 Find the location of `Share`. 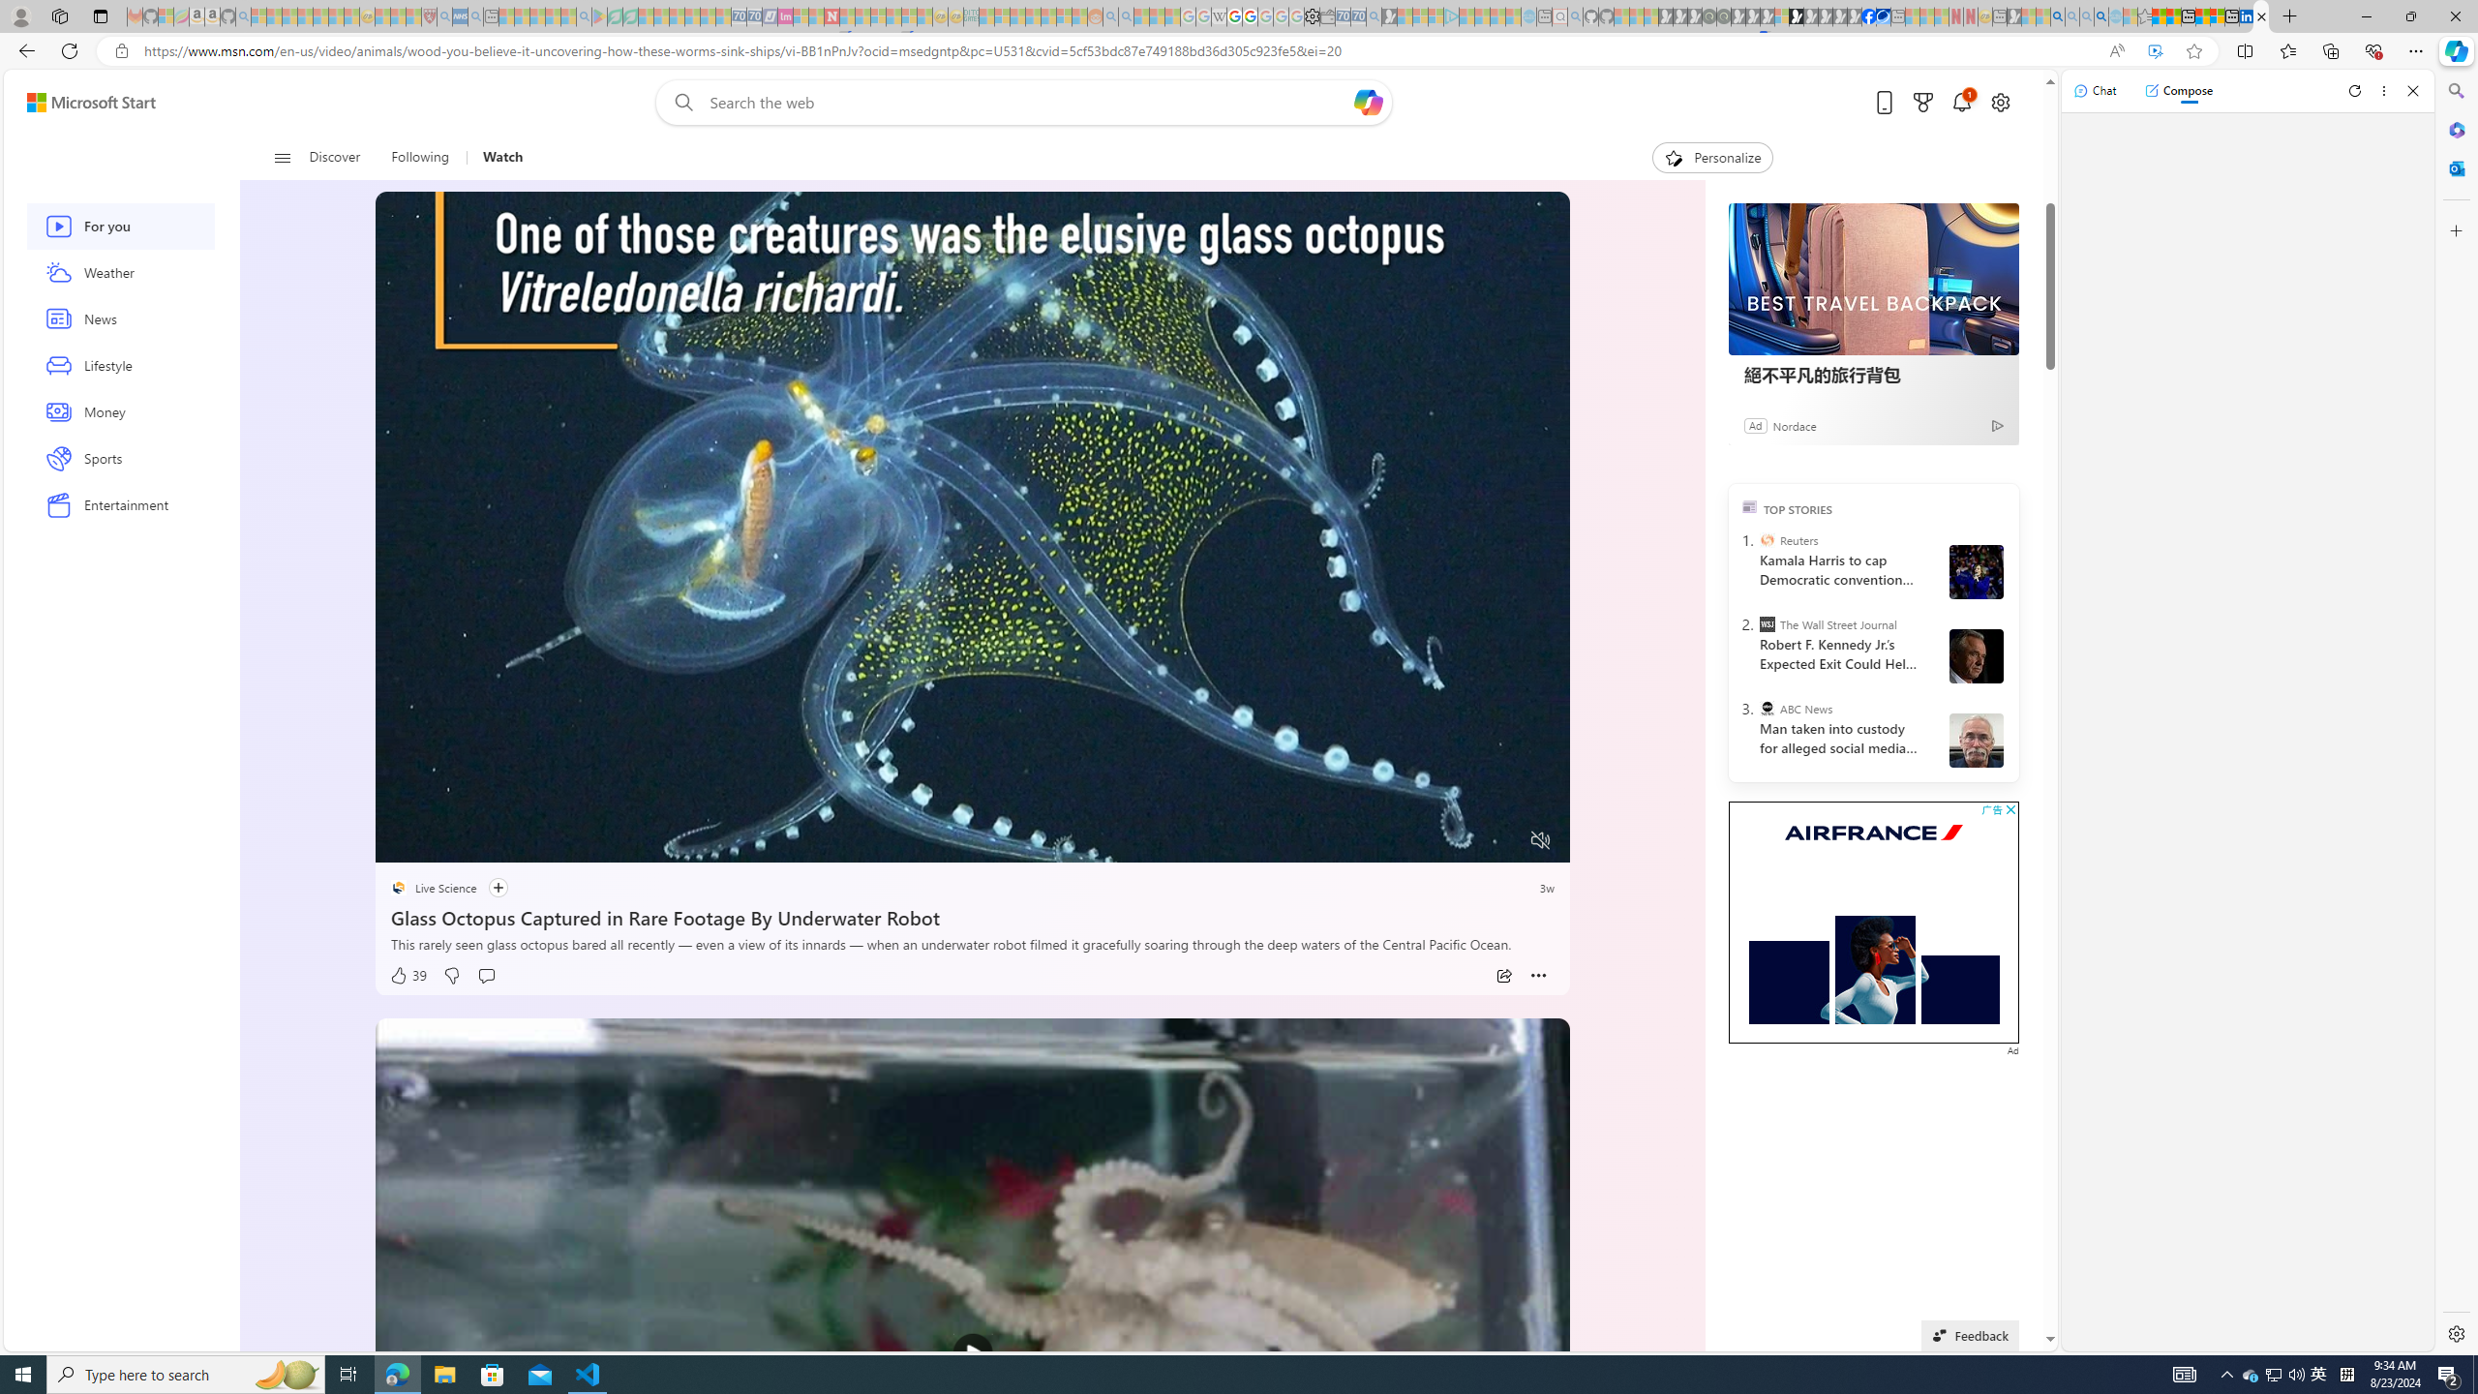

Share is located at coordinates (1504, 976).